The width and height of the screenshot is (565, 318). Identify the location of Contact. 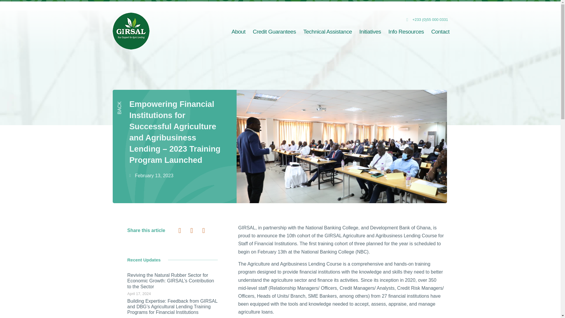
(440, 31).